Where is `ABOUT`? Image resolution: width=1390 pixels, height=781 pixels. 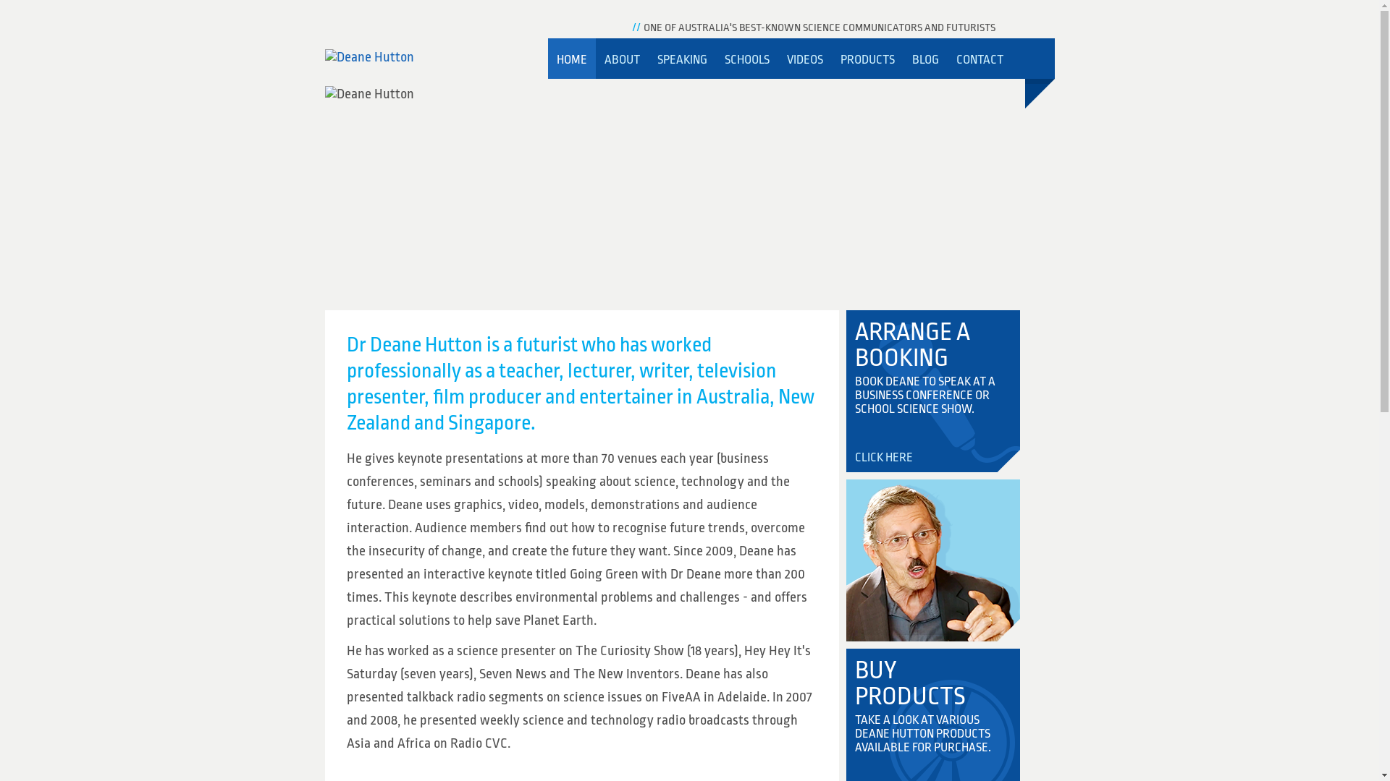 ABOUT is located at coordinates (621, 59).